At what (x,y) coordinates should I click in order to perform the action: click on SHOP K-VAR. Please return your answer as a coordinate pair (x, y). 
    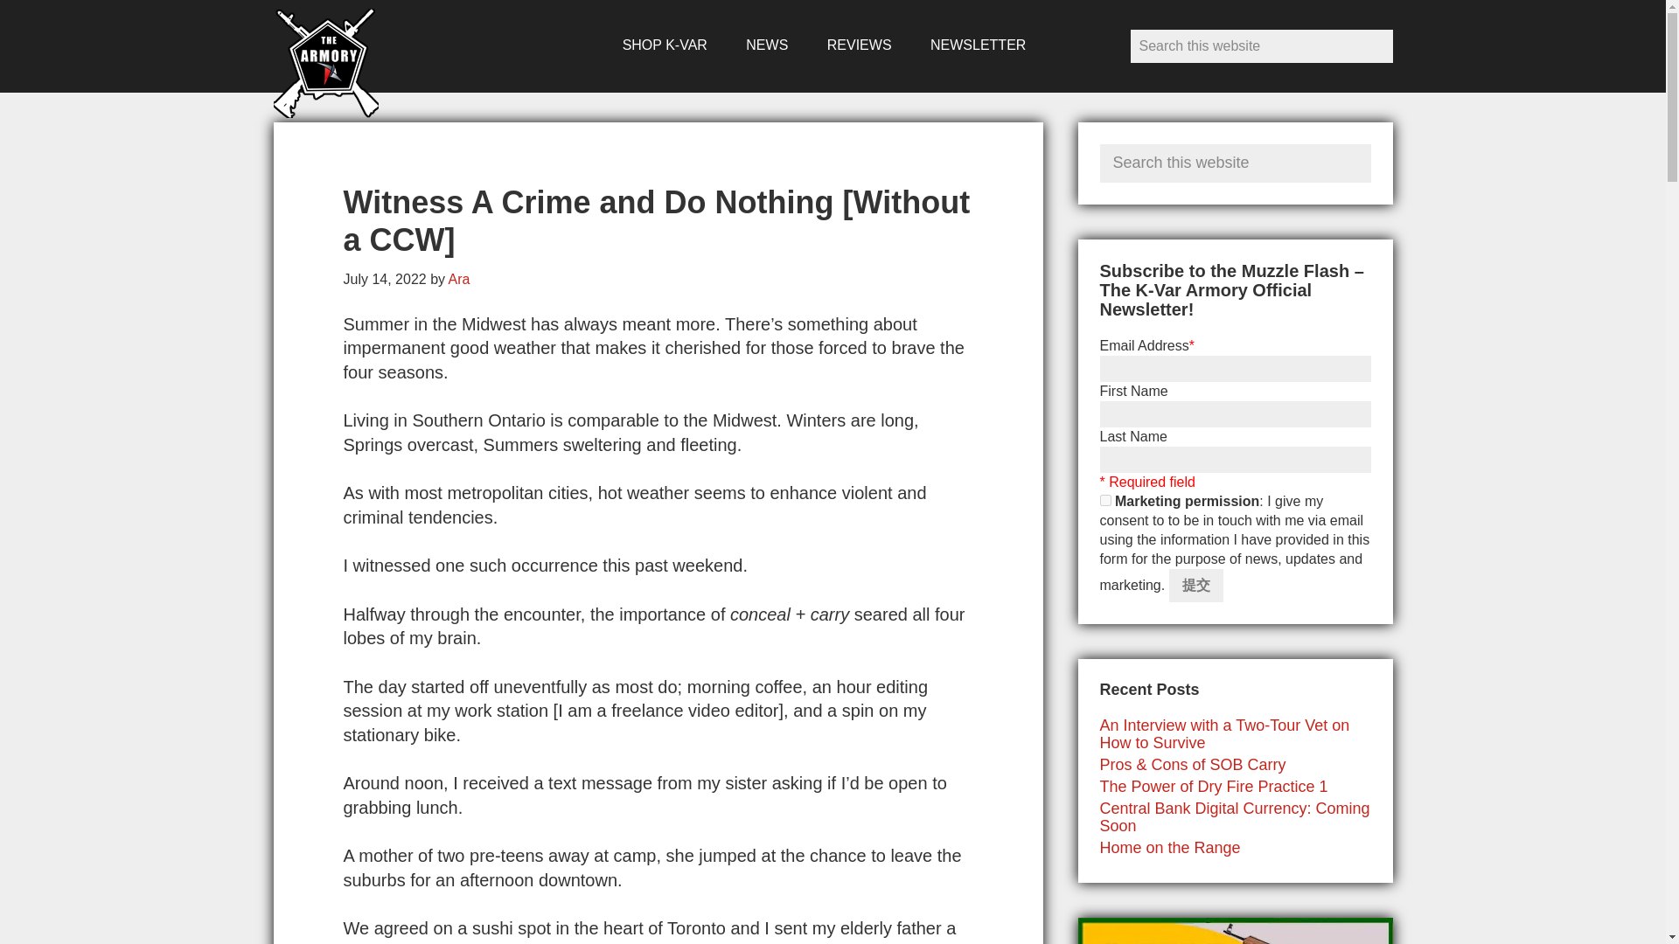
    Looking at the image, I should click on (665, 45).